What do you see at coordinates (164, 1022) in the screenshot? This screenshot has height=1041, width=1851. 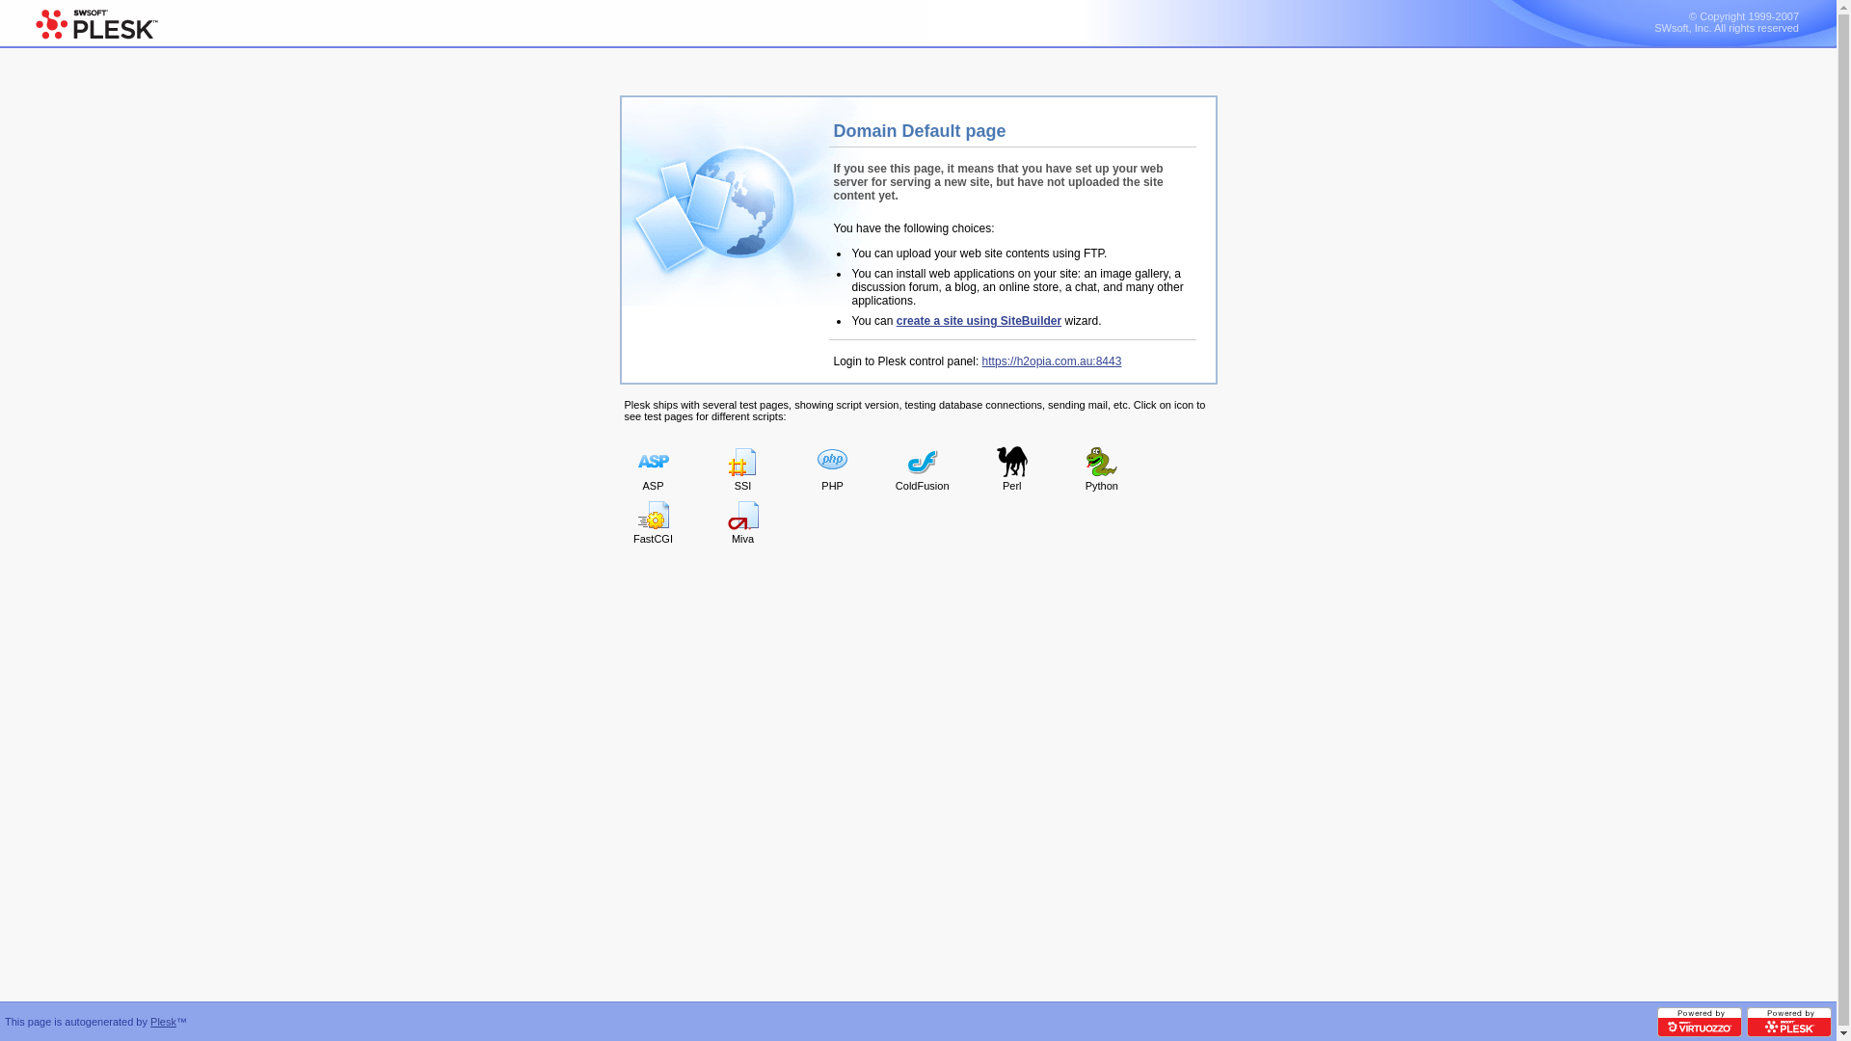 I see `Plesk` at bounding box center [164, 1022].